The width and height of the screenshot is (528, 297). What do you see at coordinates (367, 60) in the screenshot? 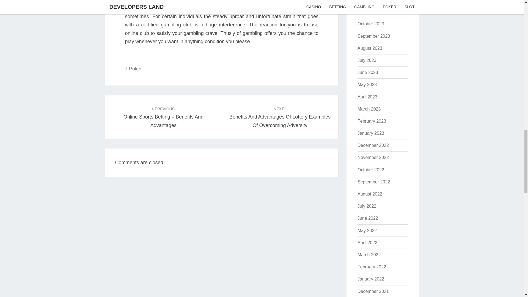
I see `July 2023` at bounding box center [367, 60].